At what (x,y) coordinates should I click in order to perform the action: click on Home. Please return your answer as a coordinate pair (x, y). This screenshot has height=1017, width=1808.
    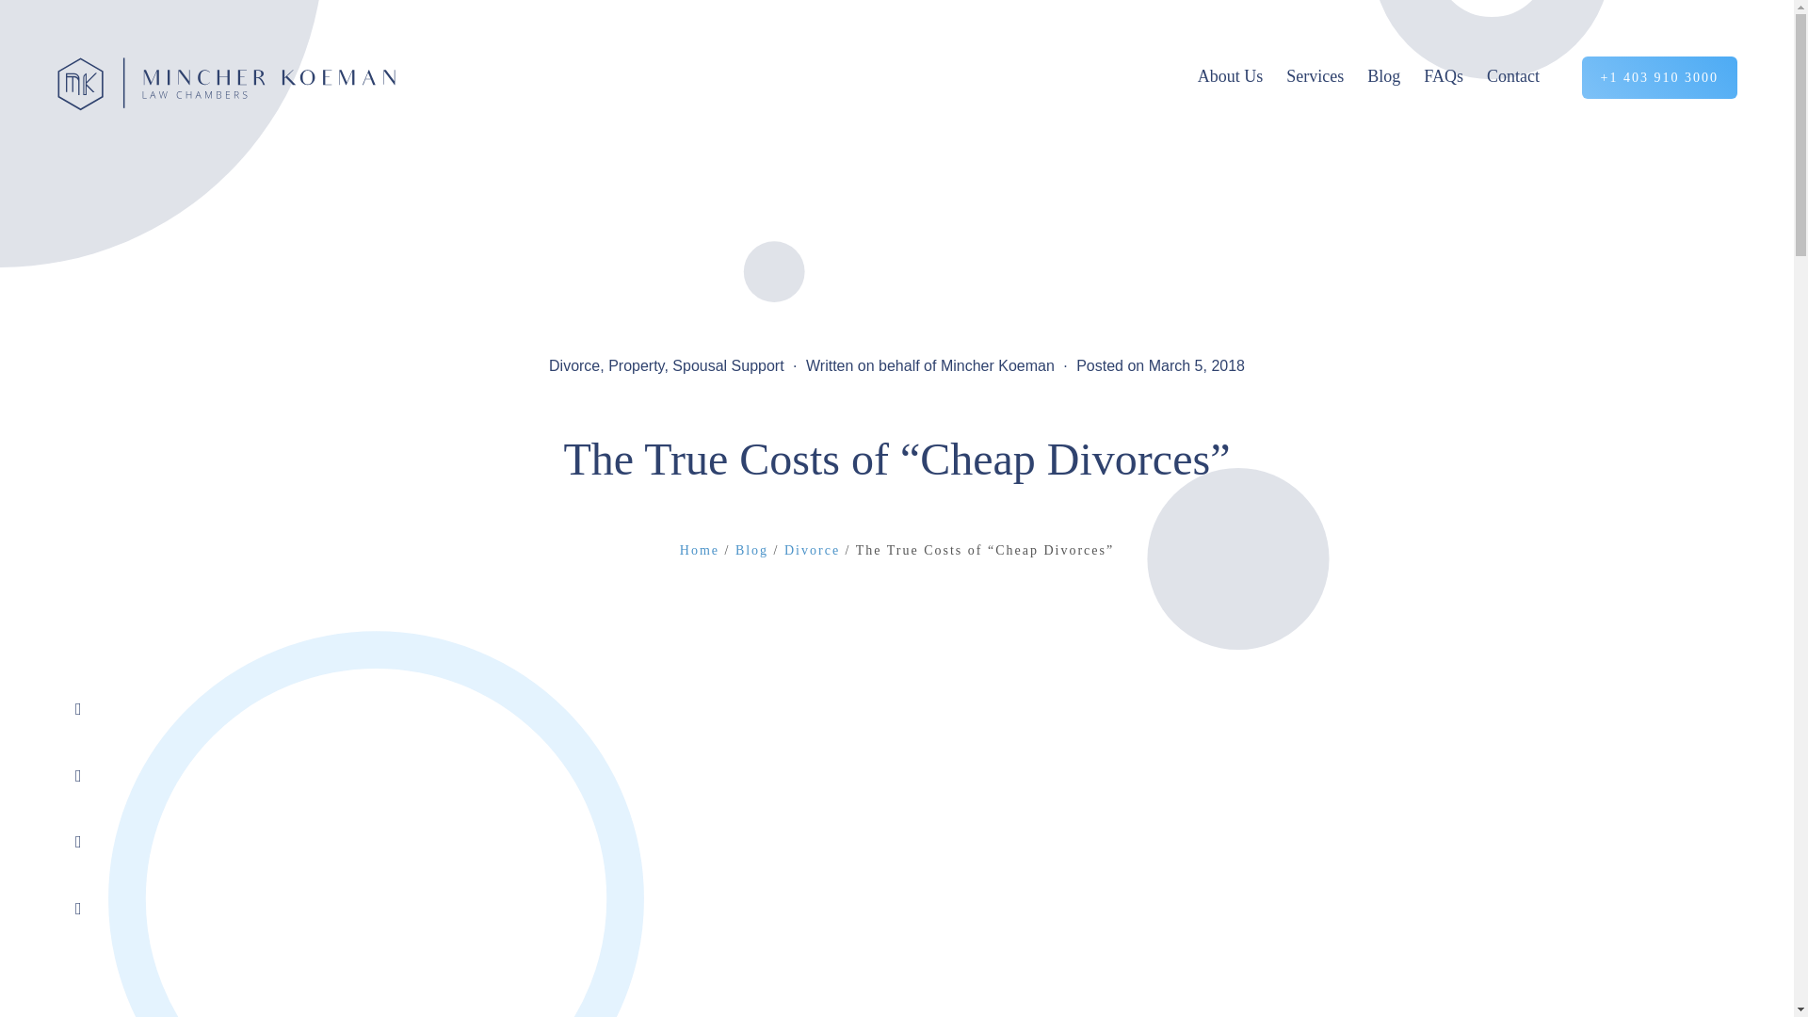
    Looking at the image, I should click on (699, 550).